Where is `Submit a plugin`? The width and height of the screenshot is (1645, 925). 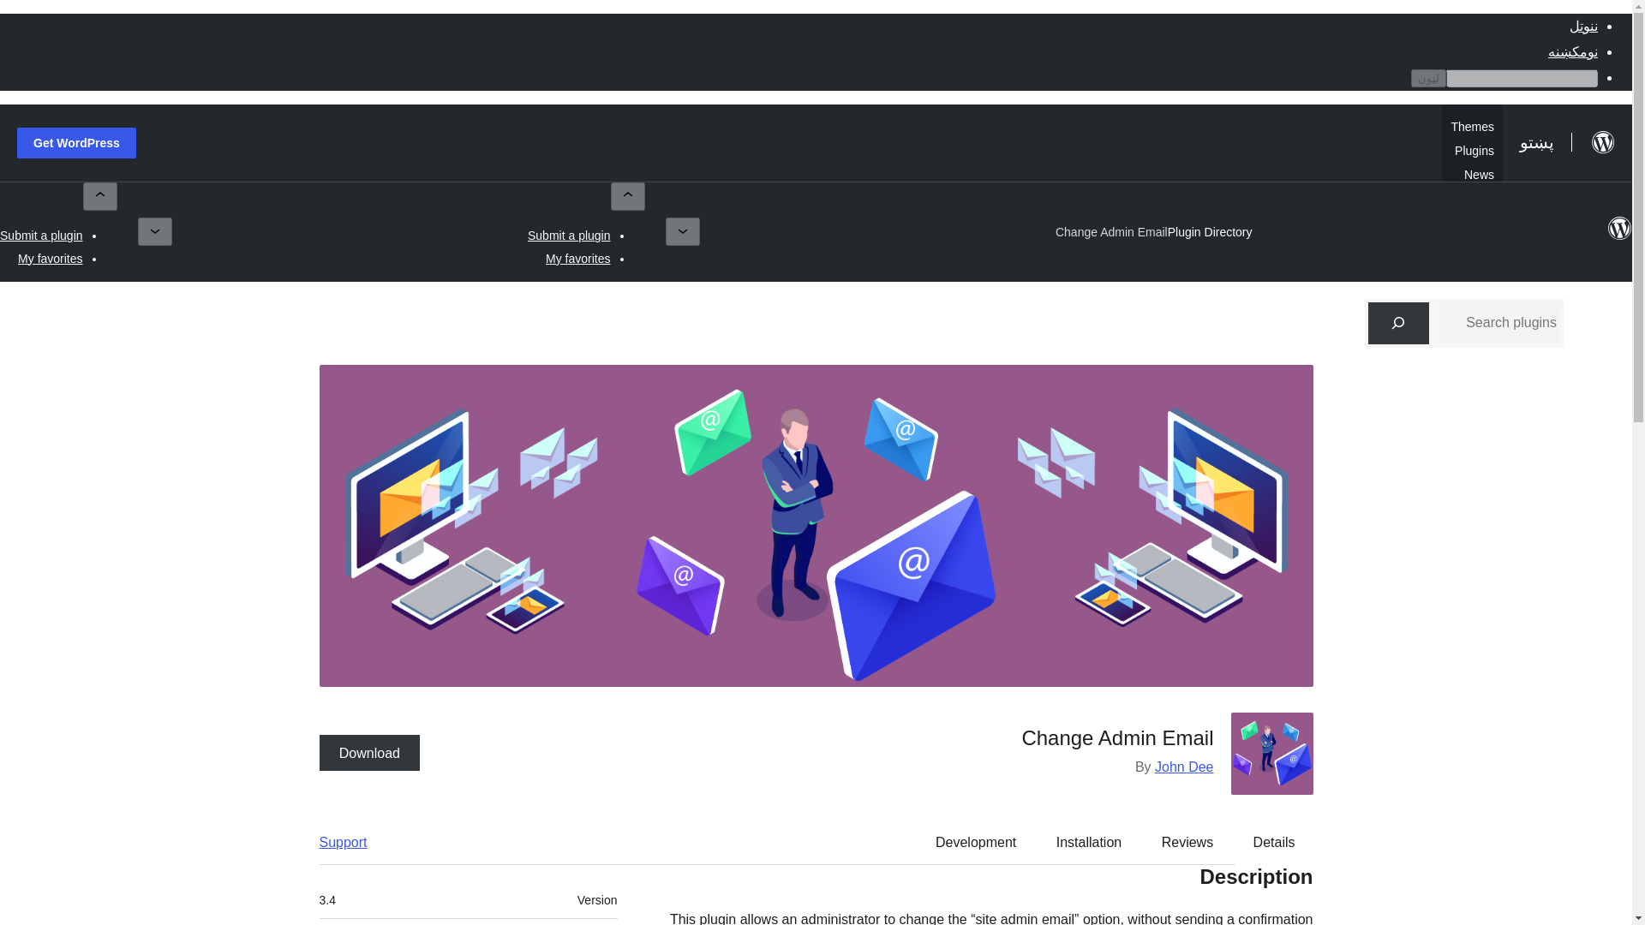 Submit a plugin is located at coordinates (569, 235).